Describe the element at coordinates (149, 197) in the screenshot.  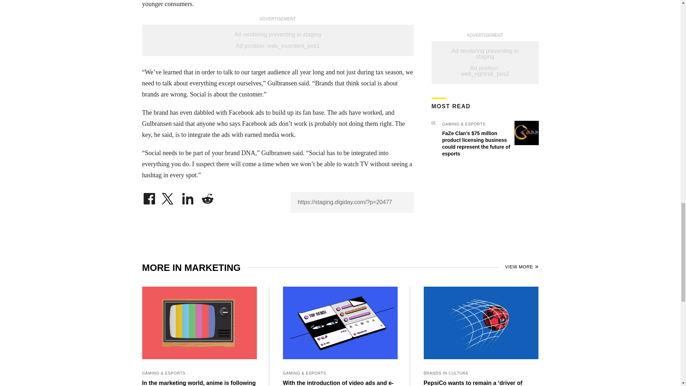
I see `Share on Facebook` at that location.